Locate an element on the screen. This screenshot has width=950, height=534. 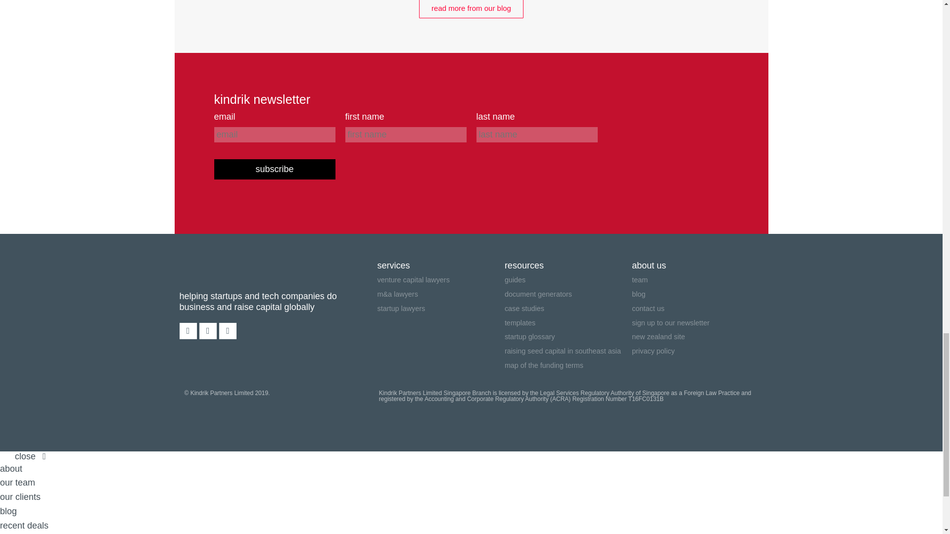
Subscribe is located at coordinates (274, 169).